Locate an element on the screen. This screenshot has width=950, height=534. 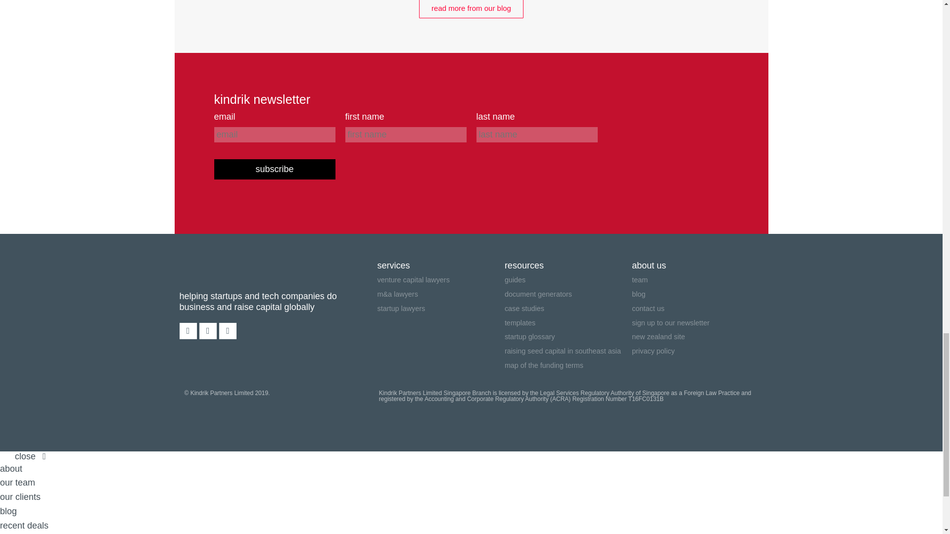
Subscribe is located at coordinates (274, 169).